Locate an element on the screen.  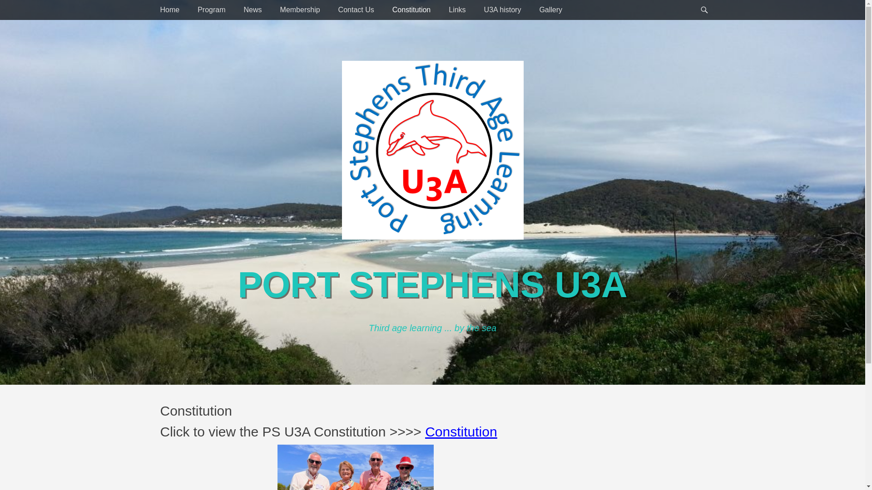
Constitution is located at coordinates (411, 10).